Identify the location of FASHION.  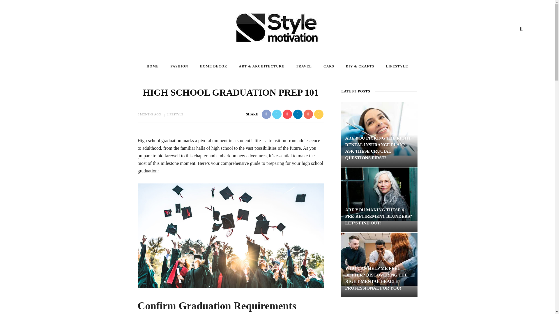
(179, 66).